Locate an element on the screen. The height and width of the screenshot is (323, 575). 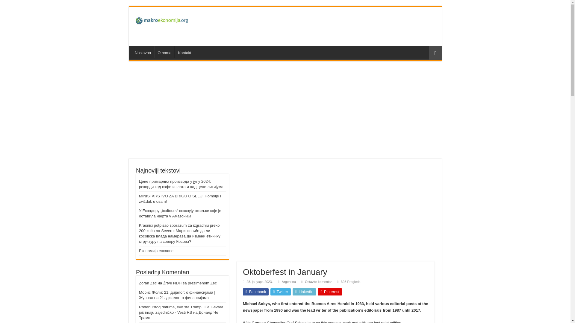
Pinterest is located at coordinates (330, 292).